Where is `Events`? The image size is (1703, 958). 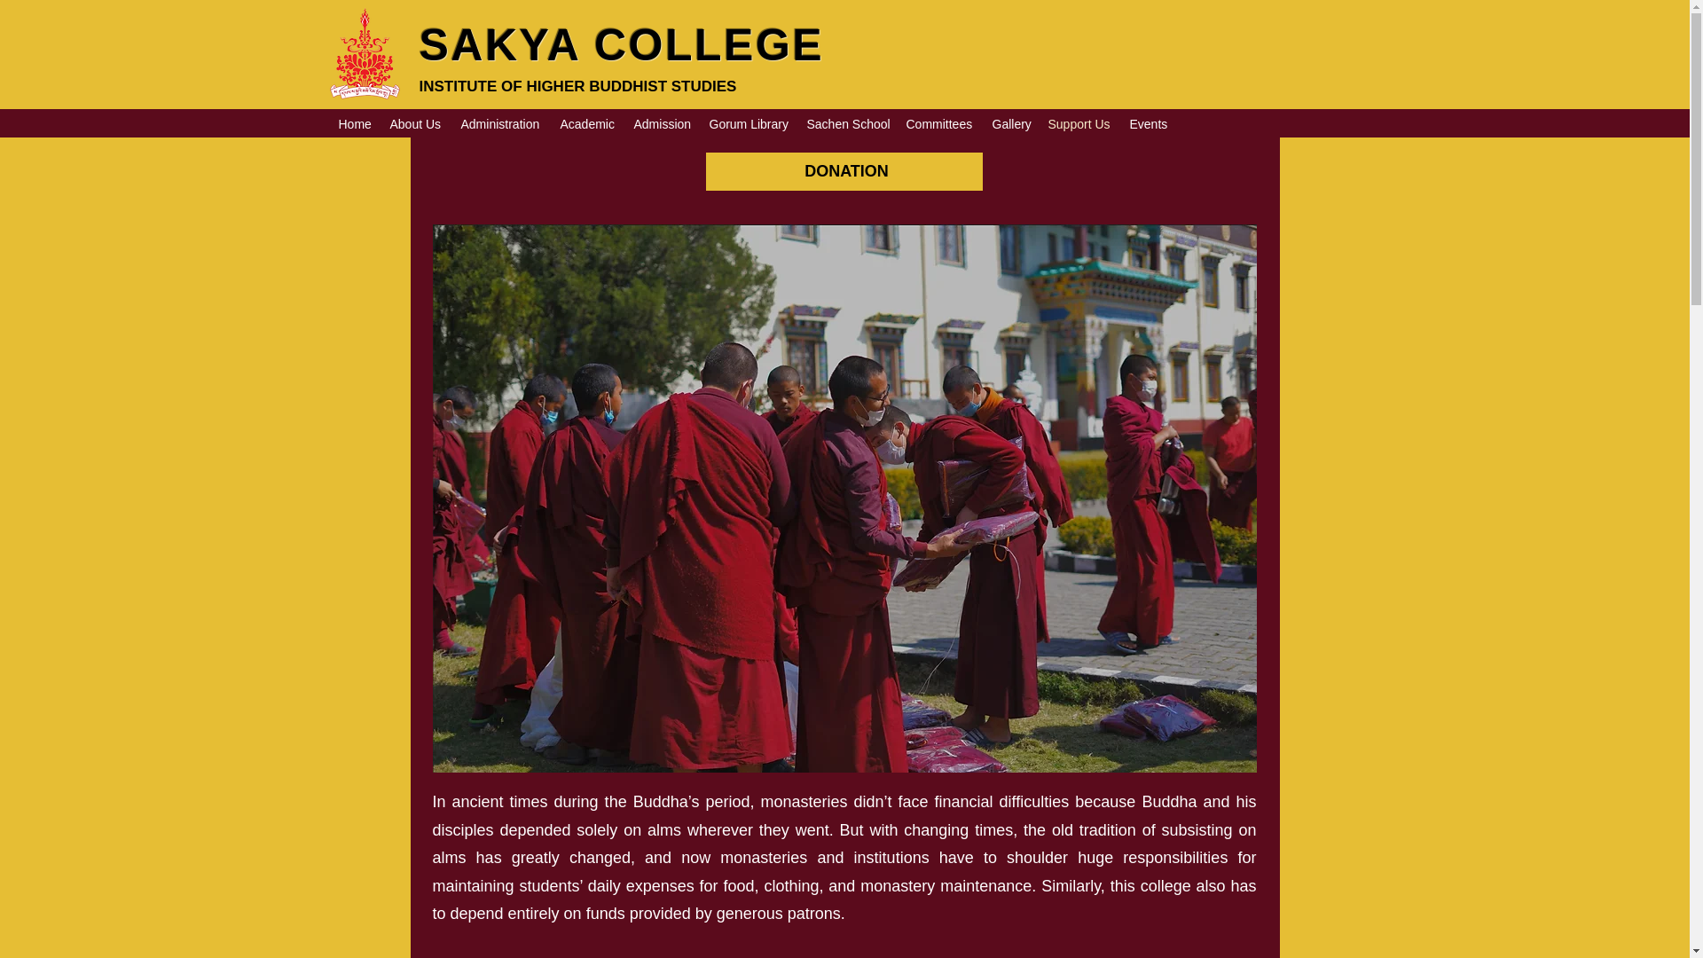
Events is located at coordinates (1148, 124).